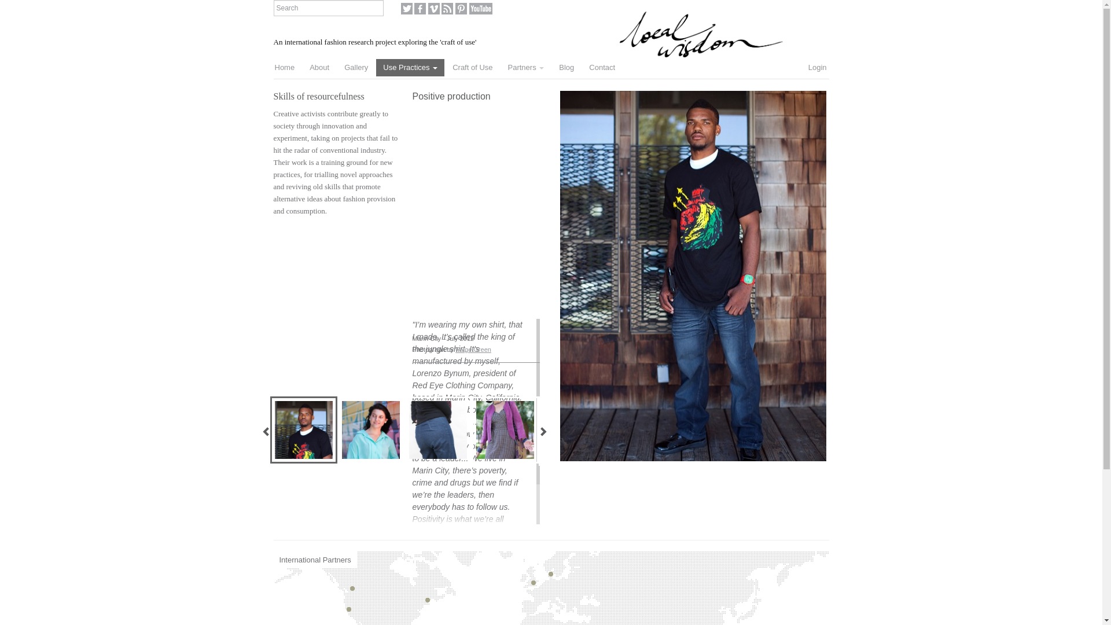 The width and height of the screenshot is (1111, 625). Describe the element at coordinates (319, 67) in the screenshot. I see `About` at that location.